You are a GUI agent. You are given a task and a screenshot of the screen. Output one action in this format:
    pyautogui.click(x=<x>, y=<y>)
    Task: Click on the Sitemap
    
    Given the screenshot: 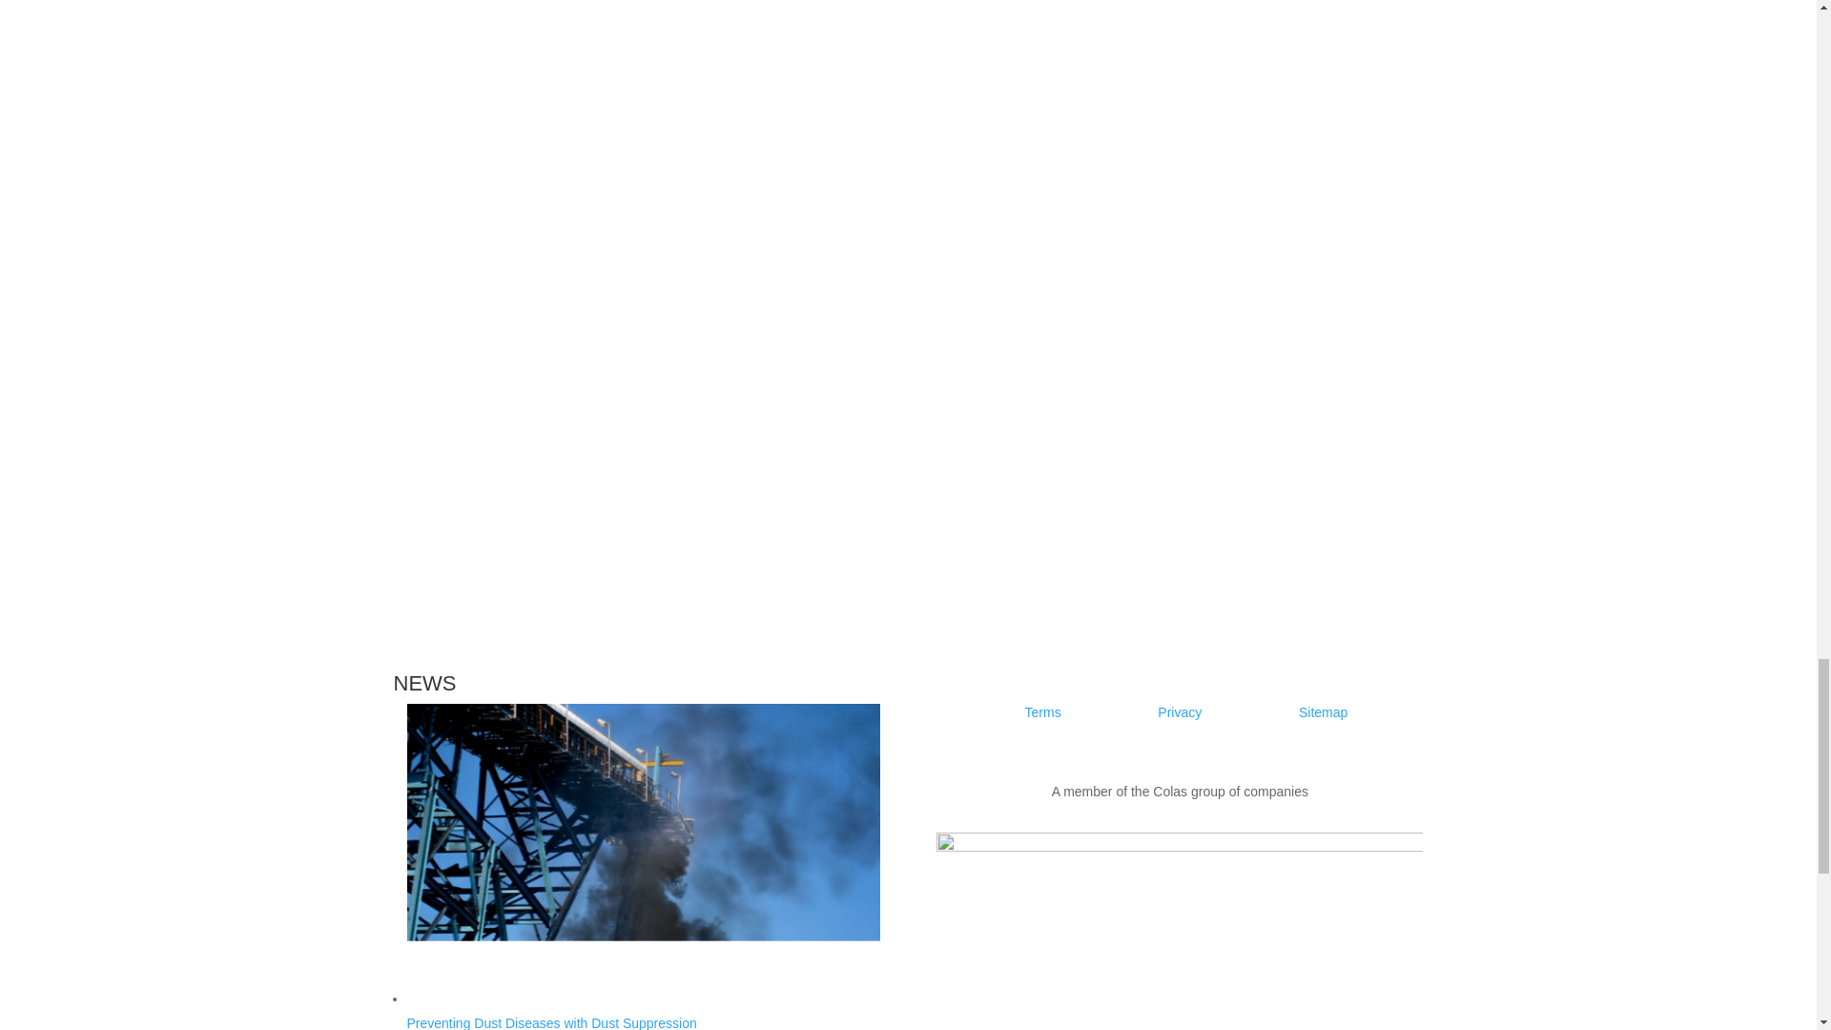 What is the action you would take?
    pyautogui.click(x=1323, y=711)
    